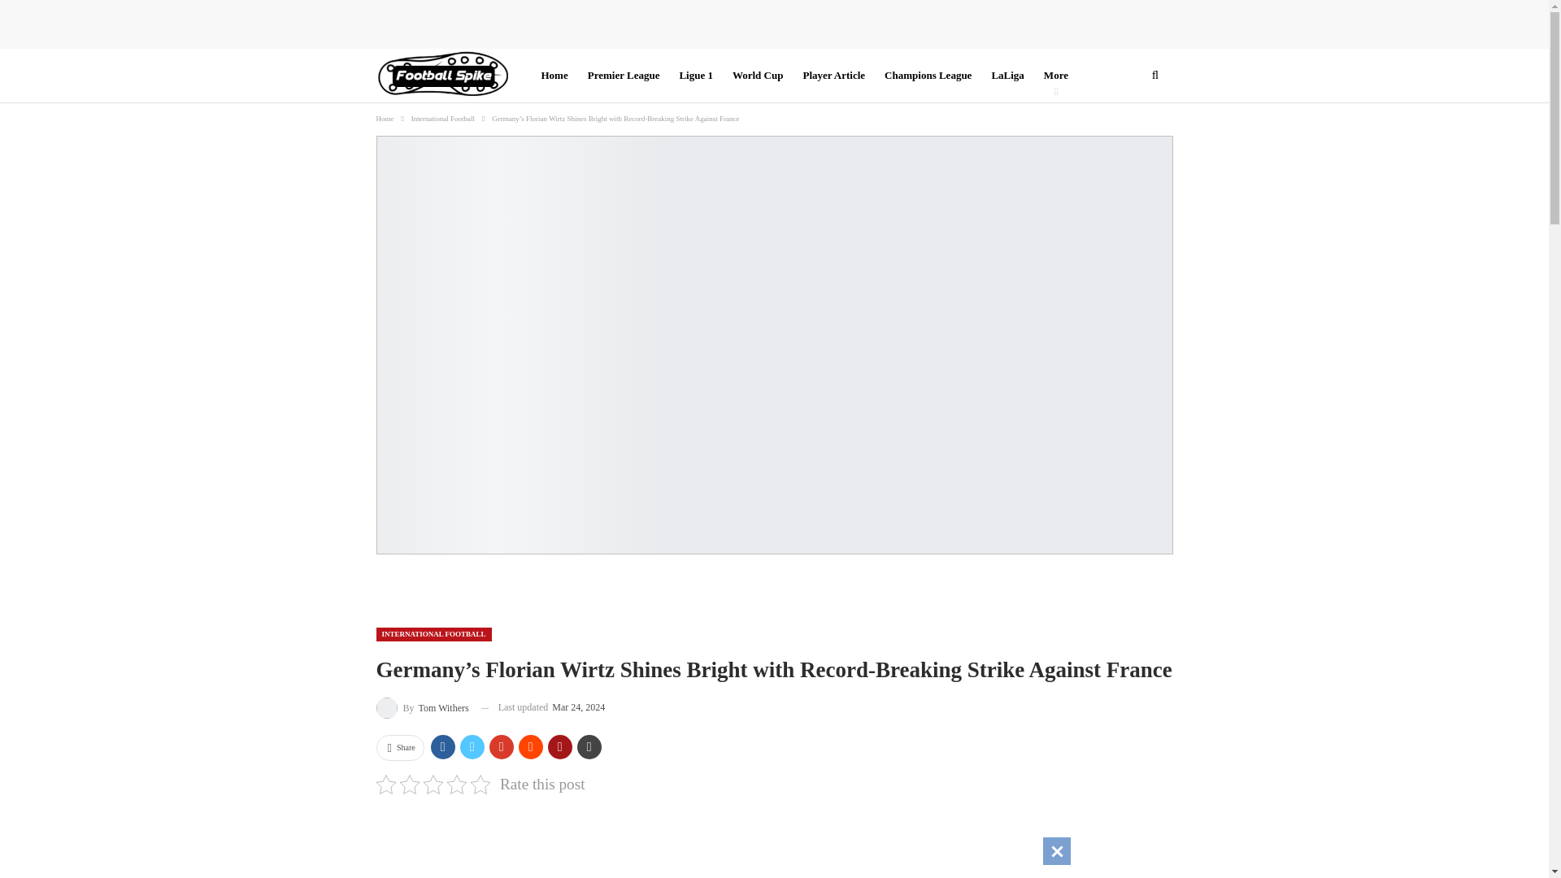  What do you see at coordinates (833, 76) in the screenshot?
I see `Player Article` at bounding box center [833, 76].